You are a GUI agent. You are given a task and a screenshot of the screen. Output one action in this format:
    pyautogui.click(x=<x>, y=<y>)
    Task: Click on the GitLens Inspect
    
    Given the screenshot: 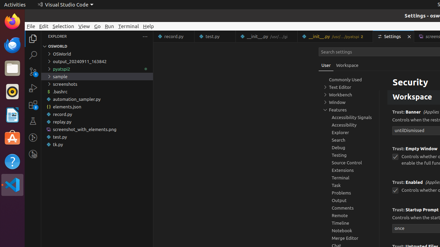 What is the action you would take?
    pyautogui.click(x=33, y=154)
    